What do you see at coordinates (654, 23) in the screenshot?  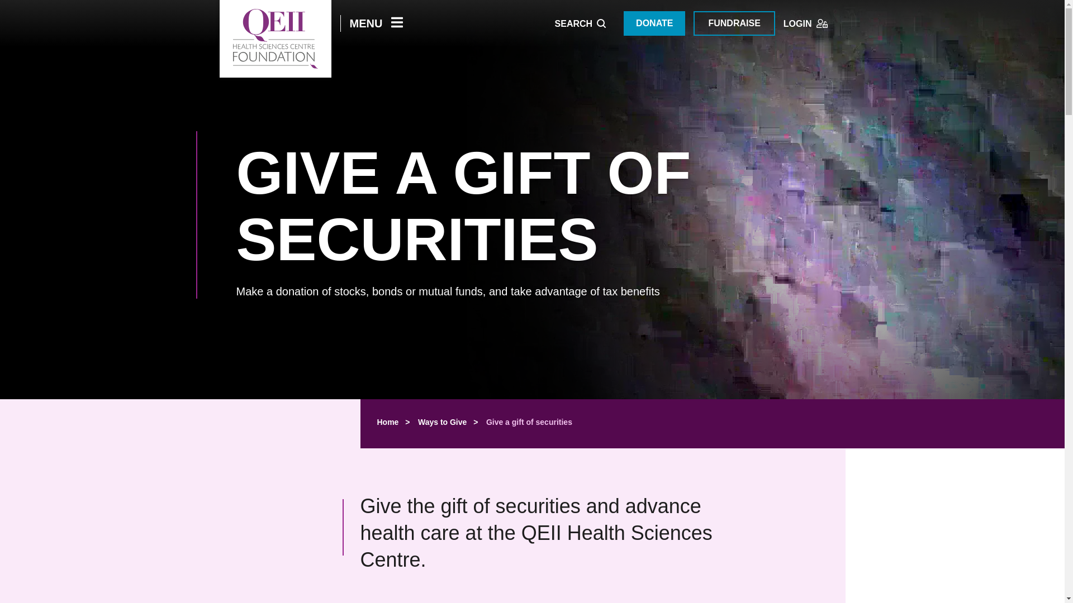 I see `Donate` at bounding box center [654, 23].